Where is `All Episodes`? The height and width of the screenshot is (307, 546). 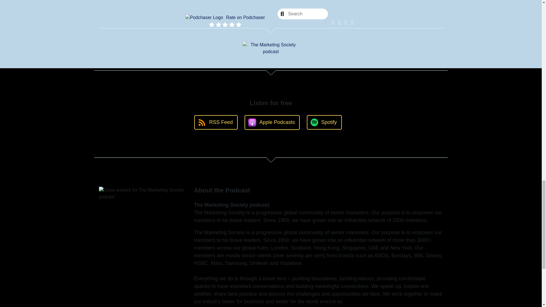
All Episodes is located at coordinates (266, 39).